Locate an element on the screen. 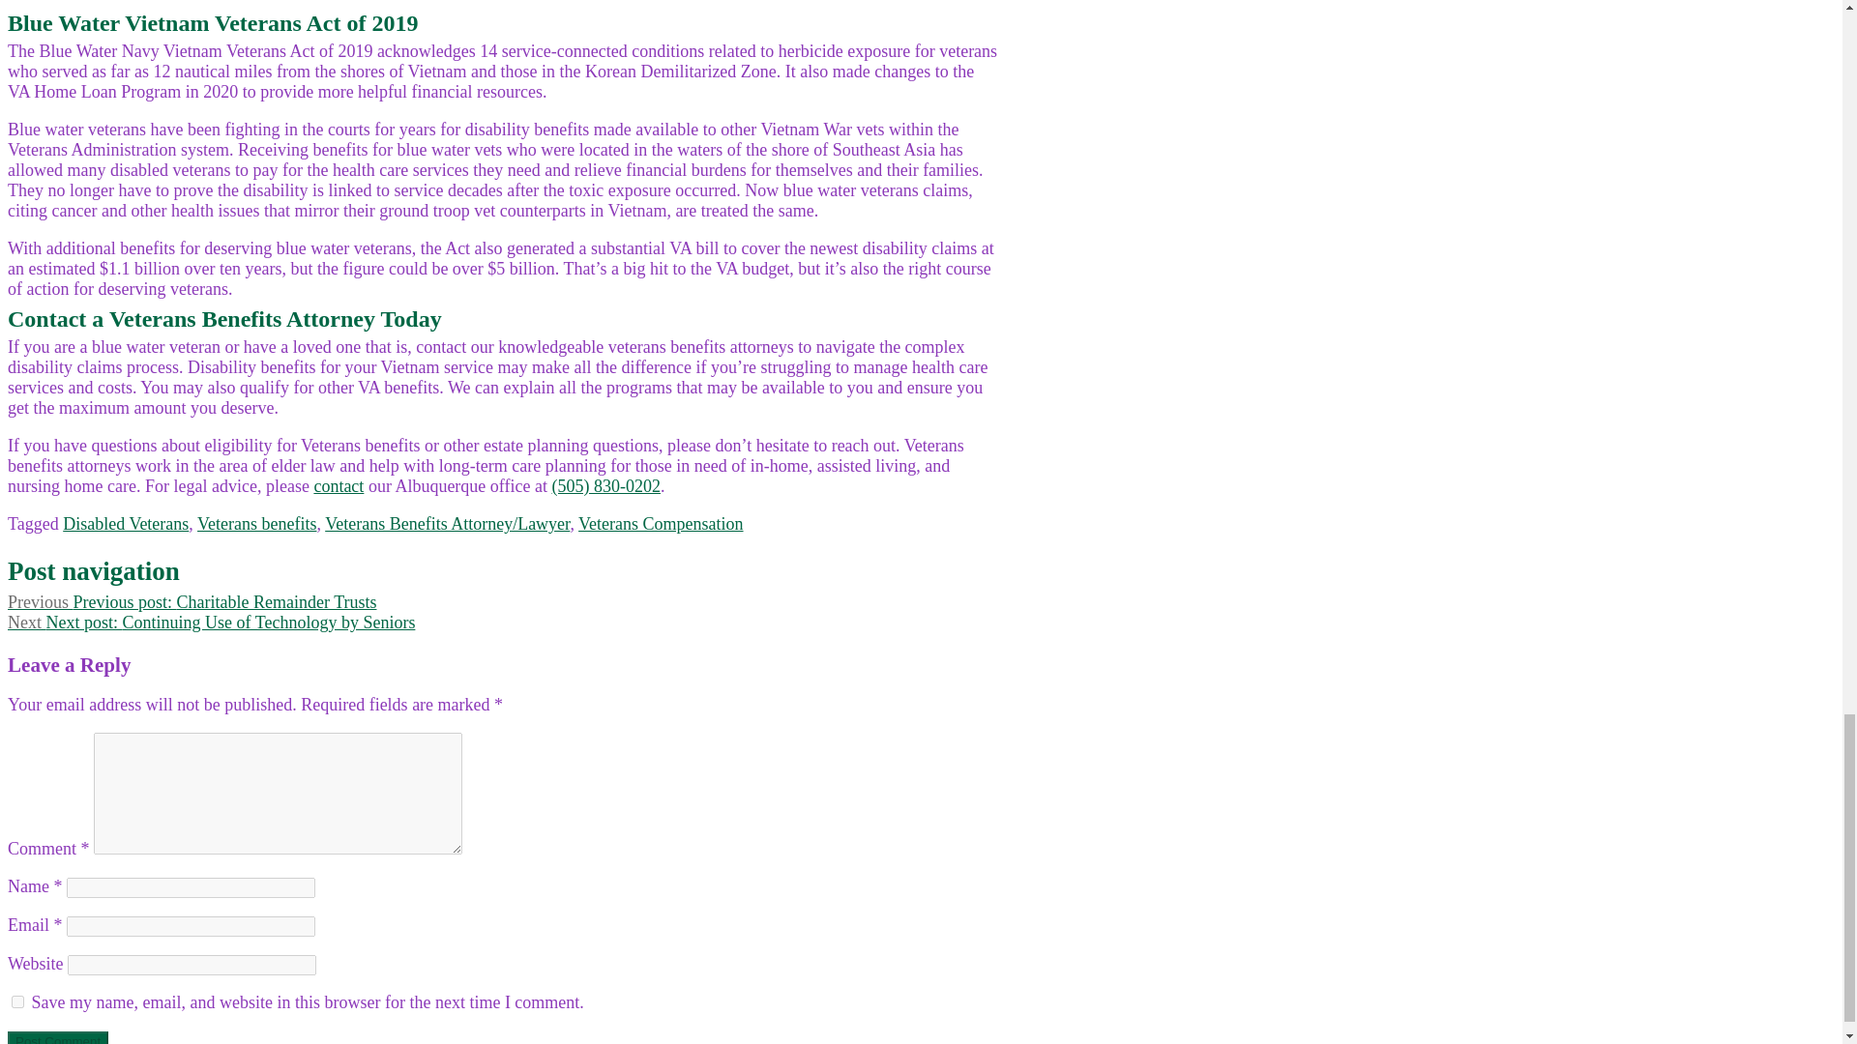  contact is located at coordinates (339, 485).